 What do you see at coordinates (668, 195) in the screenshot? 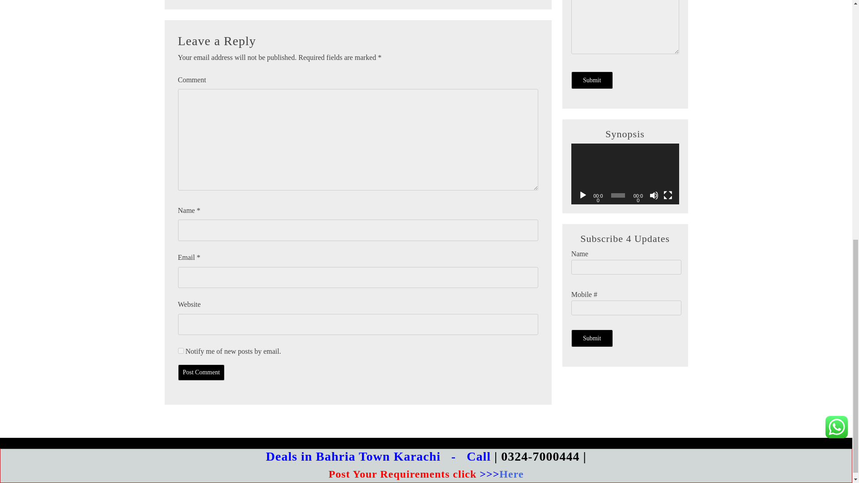
I see `Fullscreen` at bounding box center [668, 195].